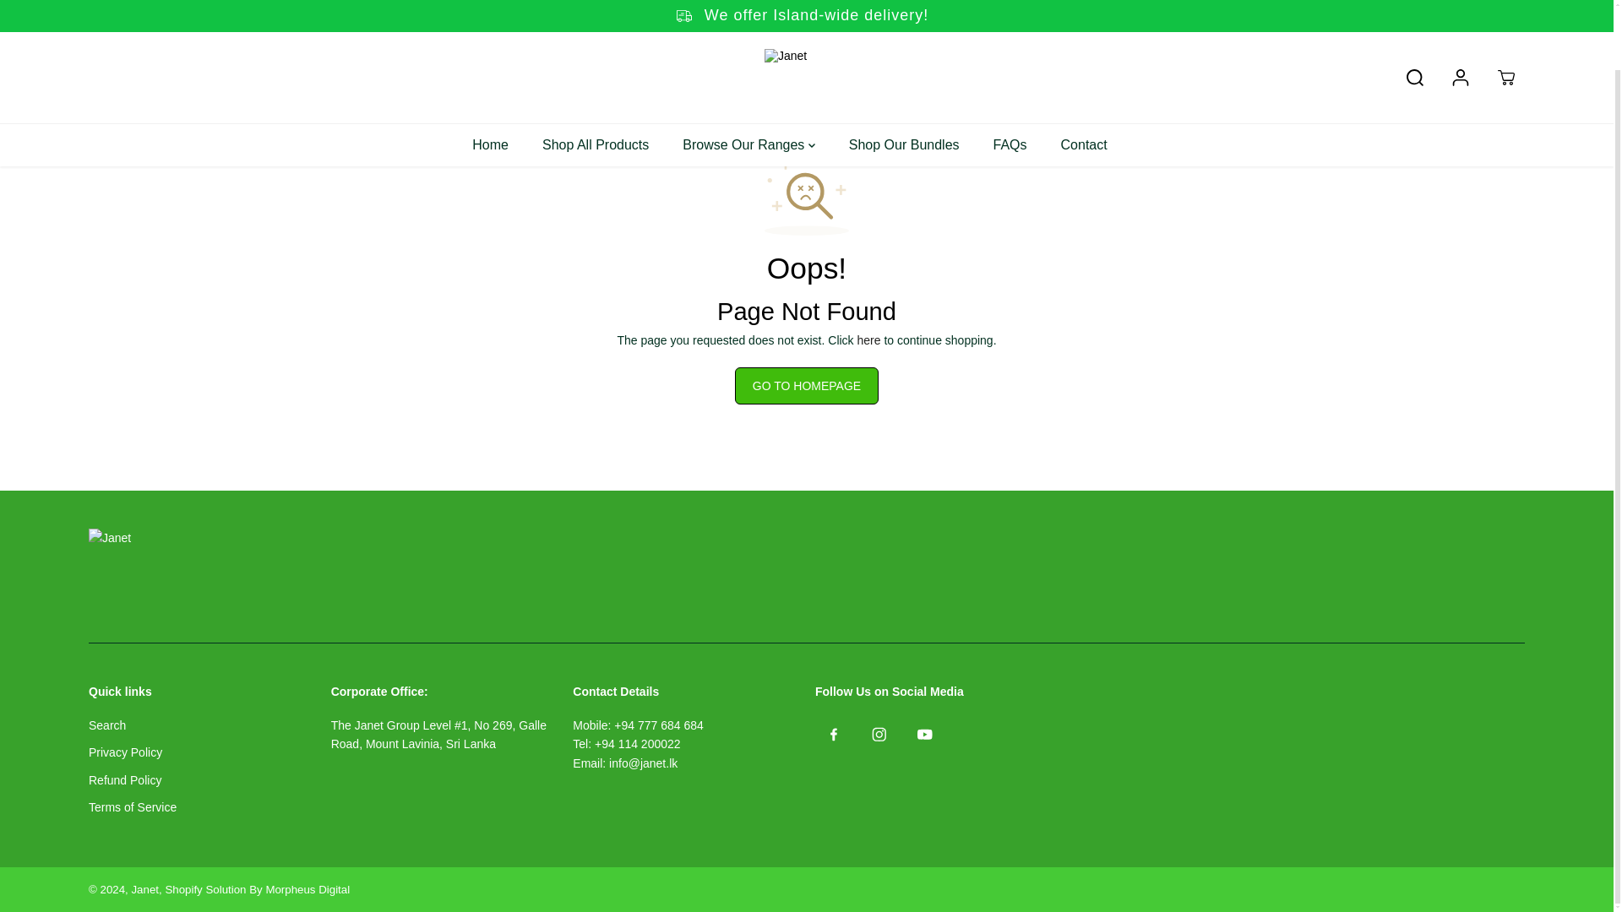 The width and height of the screenshot is (1622, 912). Describe the element at coordinates (1415, 14) in the screenshot. I see `Search` at that location.